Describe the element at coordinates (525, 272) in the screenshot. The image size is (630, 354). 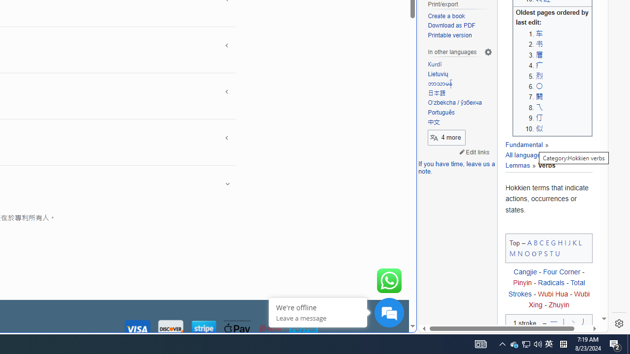
I see `Cangjie` at that location.